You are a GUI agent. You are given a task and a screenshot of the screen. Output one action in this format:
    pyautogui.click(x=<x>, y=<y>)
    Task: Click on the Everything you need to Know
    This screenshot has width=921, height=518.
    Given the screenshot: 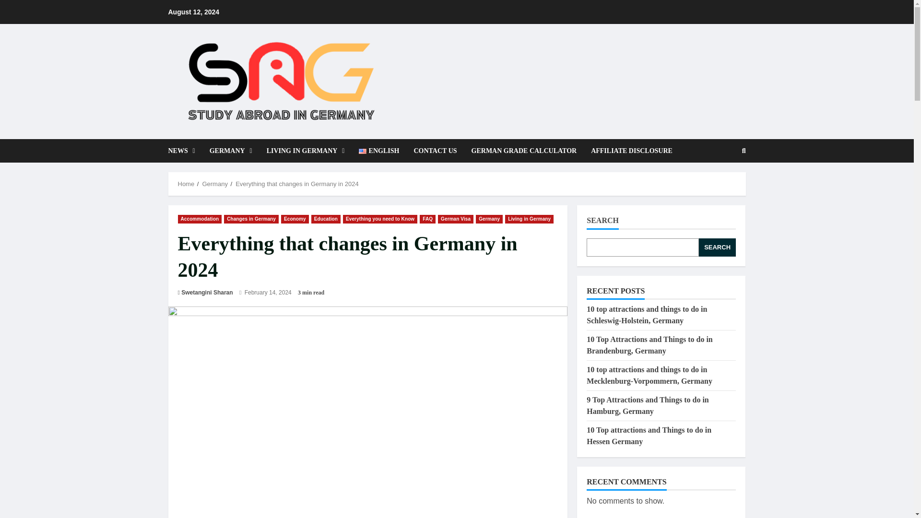 What is the action you would take?
    pyautogui.click(x=380, y=219)
    